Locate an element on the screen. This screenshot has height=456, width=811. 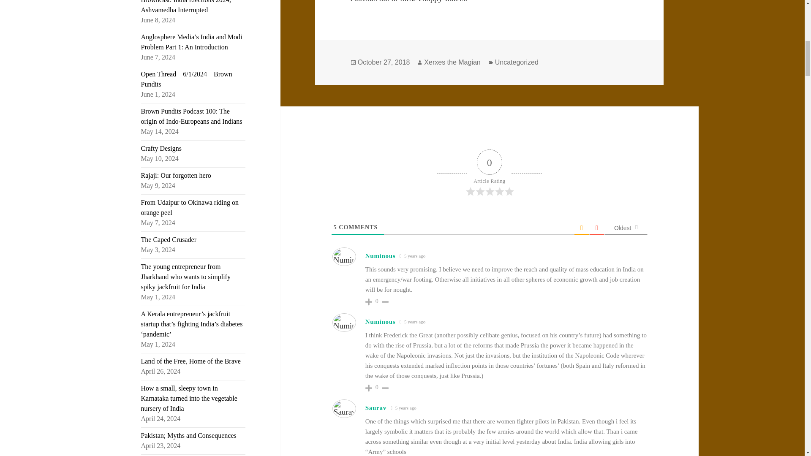
The Caped Crusader is located at coordinates (169, 239).